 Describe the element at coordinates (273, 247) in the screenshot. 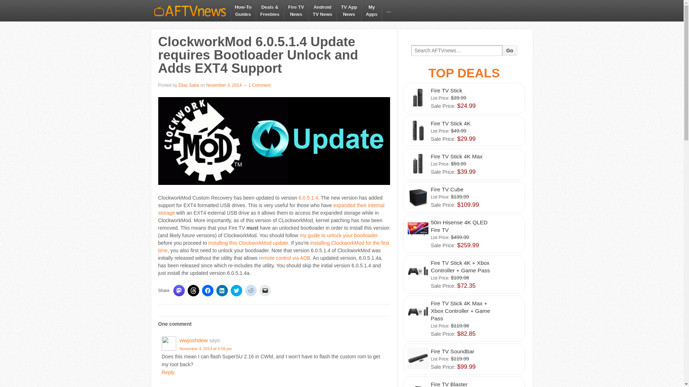

I see `installing ClockworkMod for the first time` at that location.